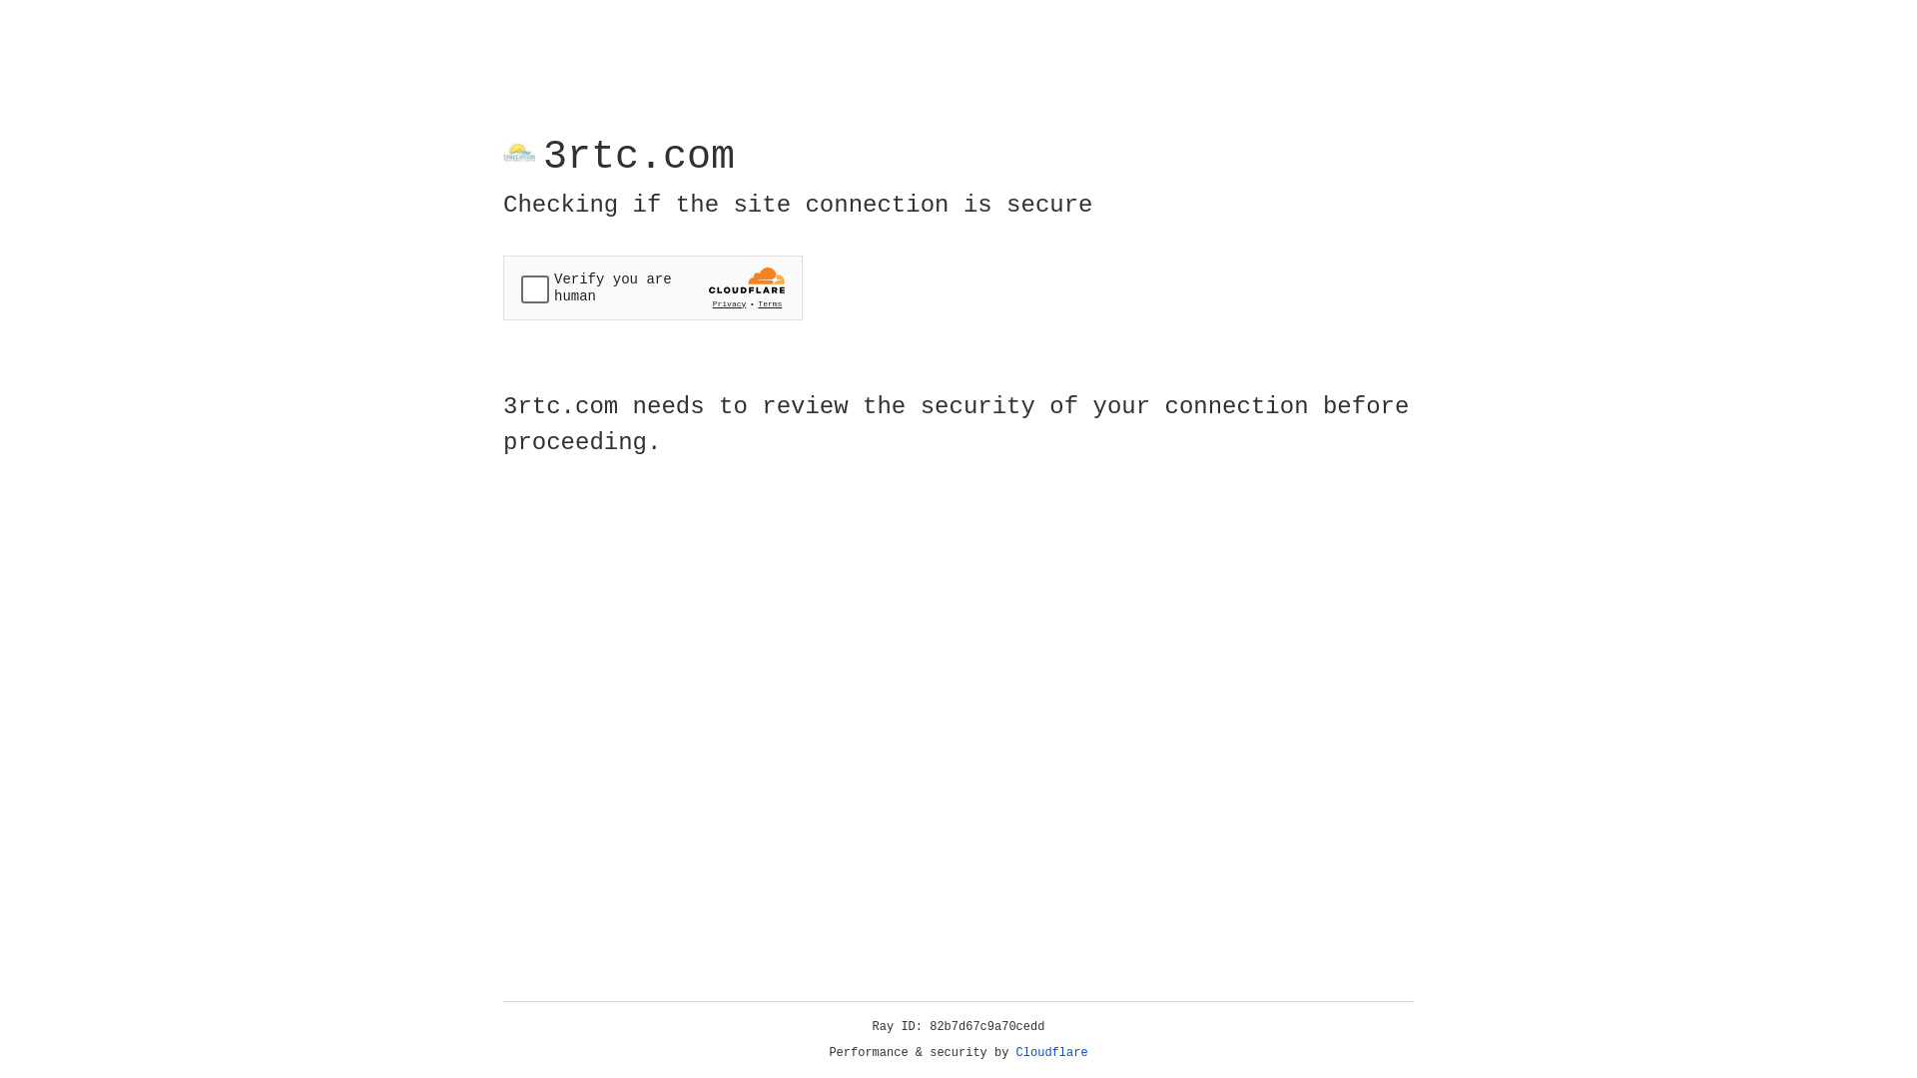 Image resolution: width=1917 pixels, height=1078 pixels. I want to click on Widget containing a Cloudflare security challenge, so click(653, 287).